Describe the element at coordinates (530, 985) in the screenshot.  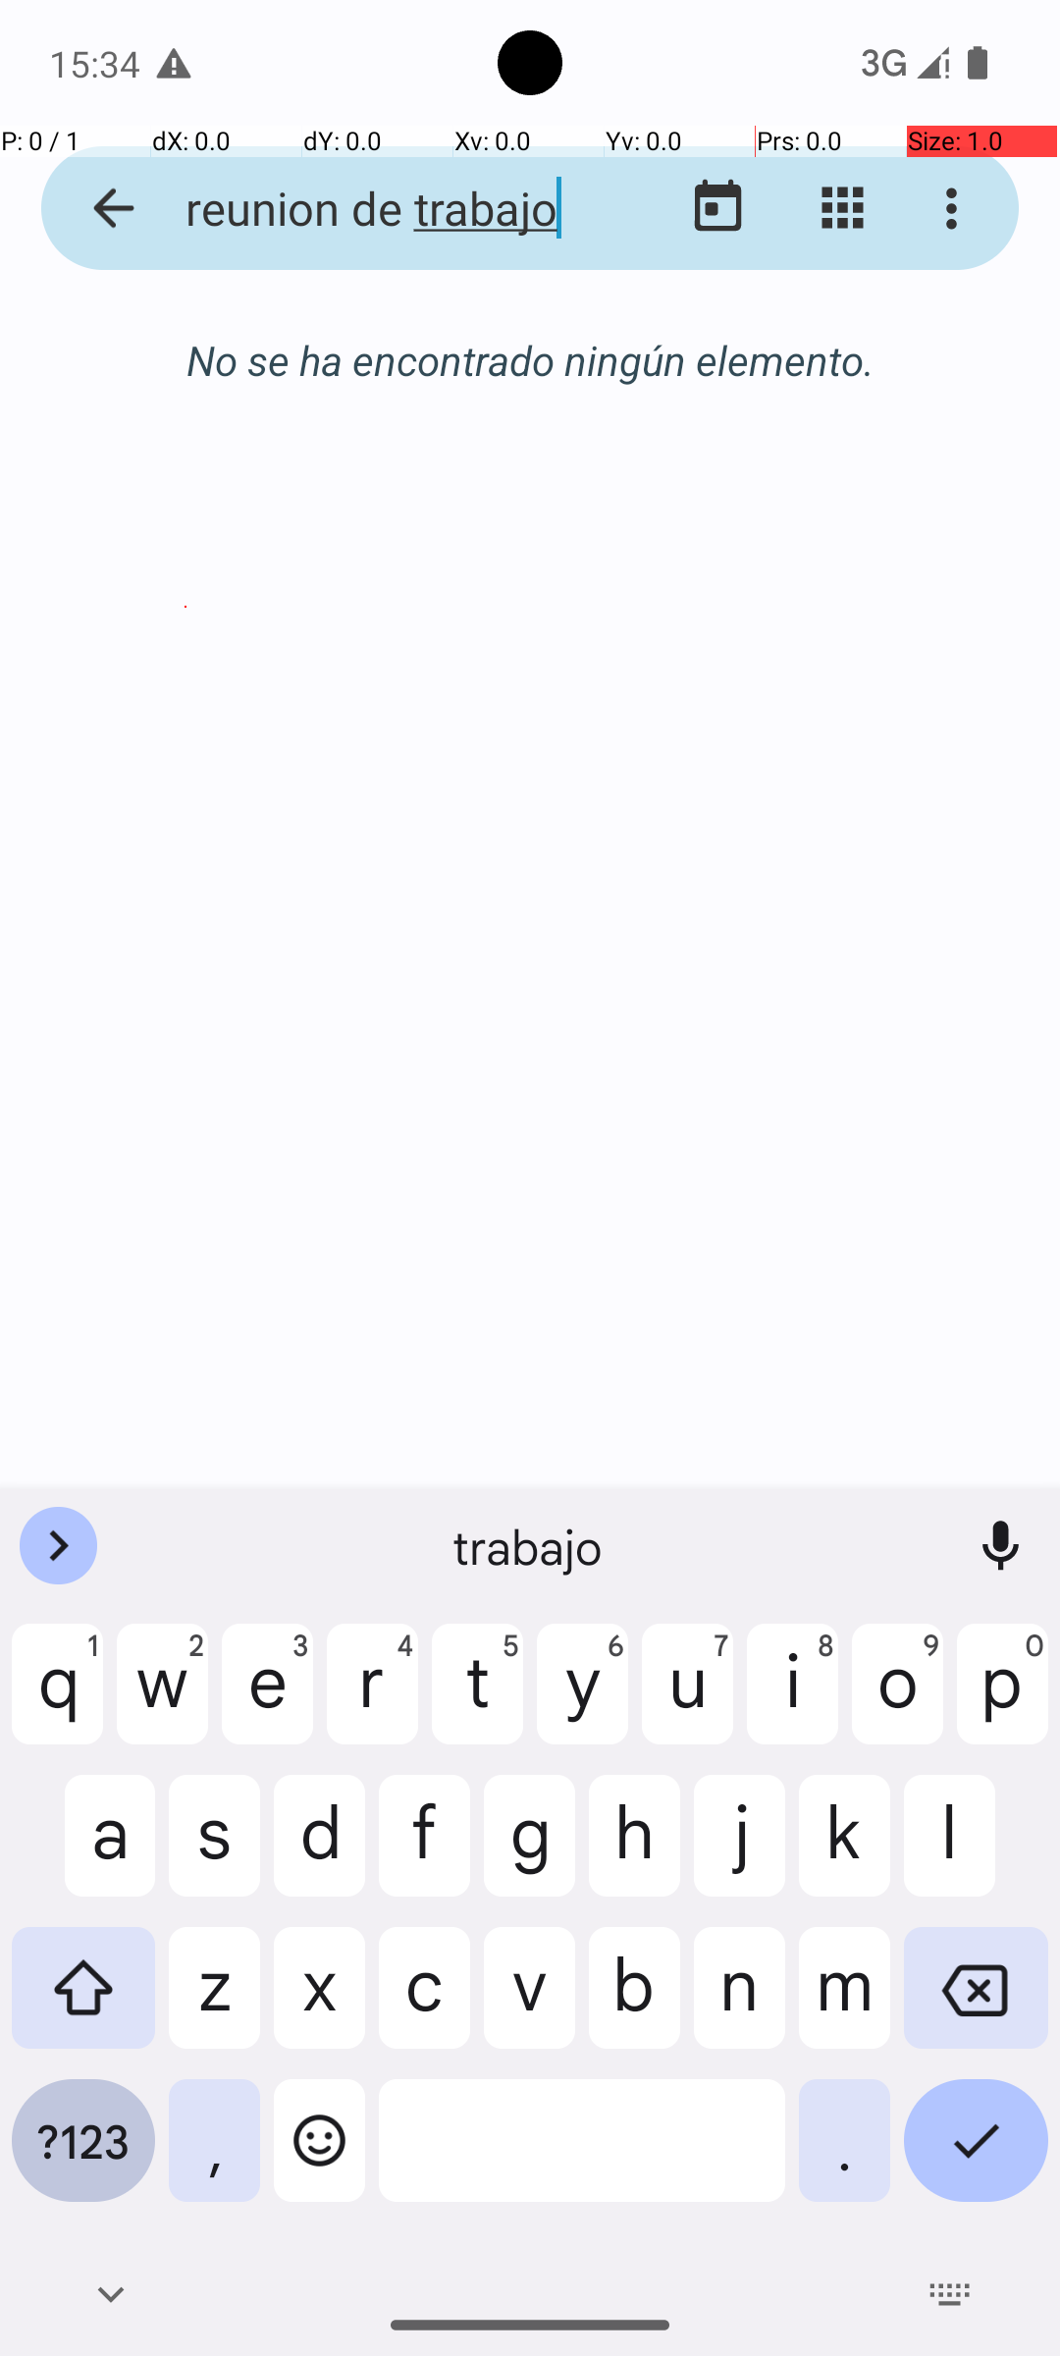
I see `AGOSTO` at that location.